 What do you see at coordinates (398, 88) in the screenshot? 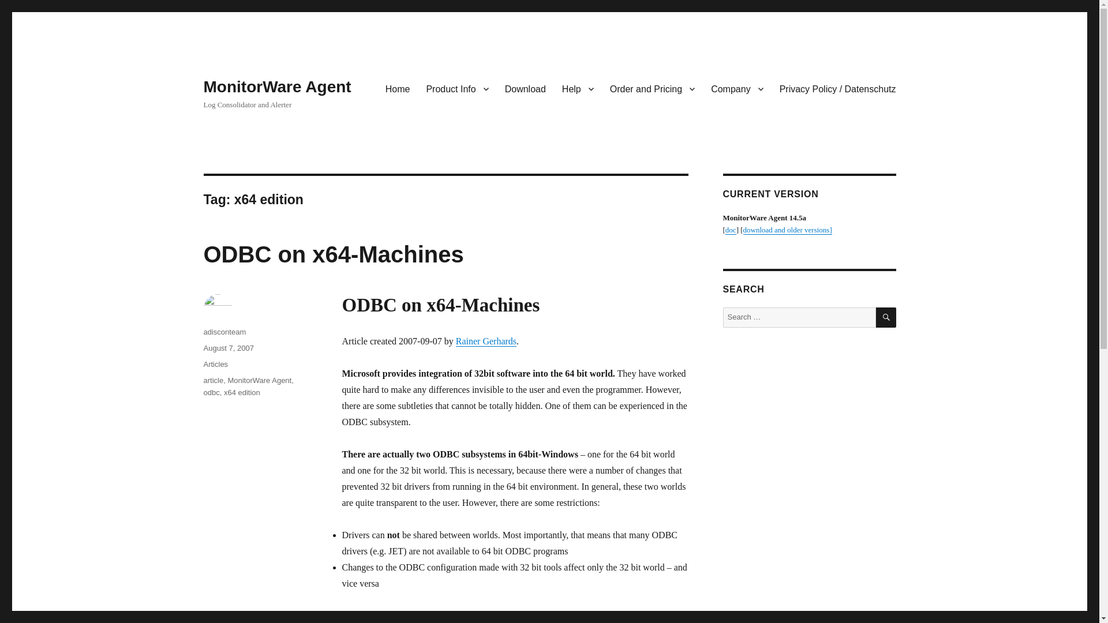
I see `Home` at bounding box center [398, 88].